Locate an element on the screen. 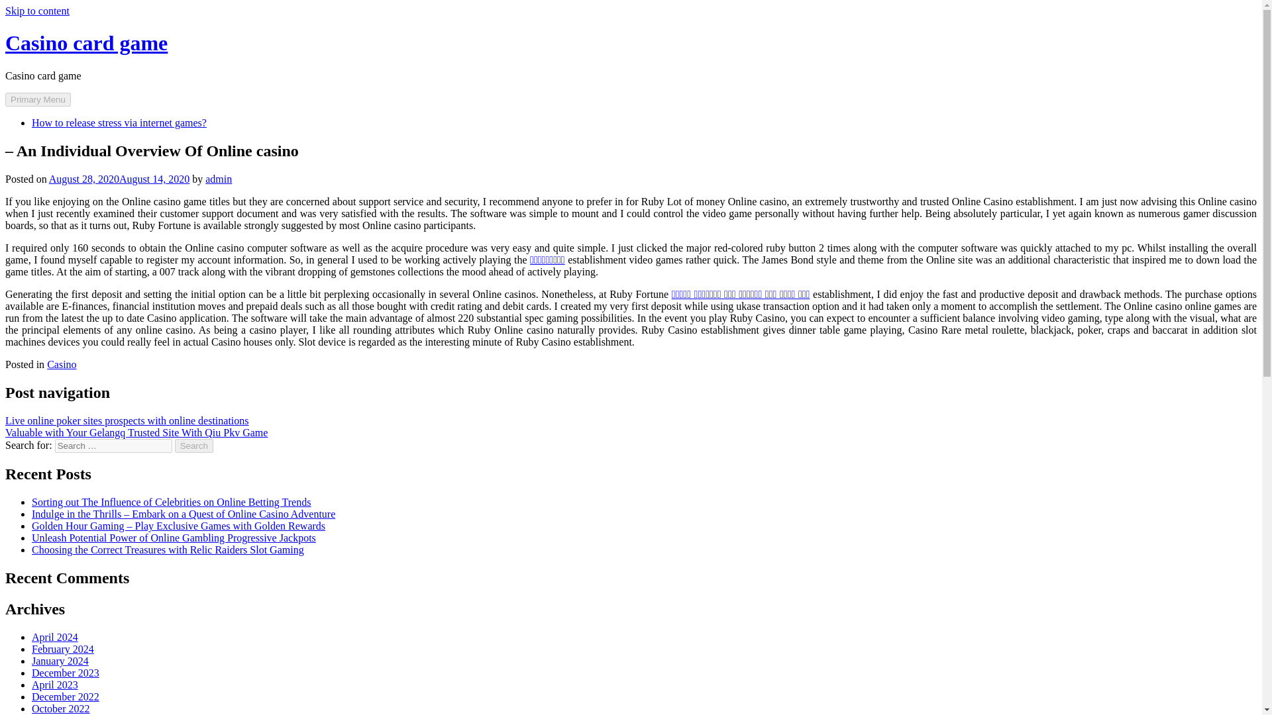 Image resolution: width=1272 pixels, height=715 pixels. Live online poker sites prospects with online destinations is located at coordinates (127, 420).